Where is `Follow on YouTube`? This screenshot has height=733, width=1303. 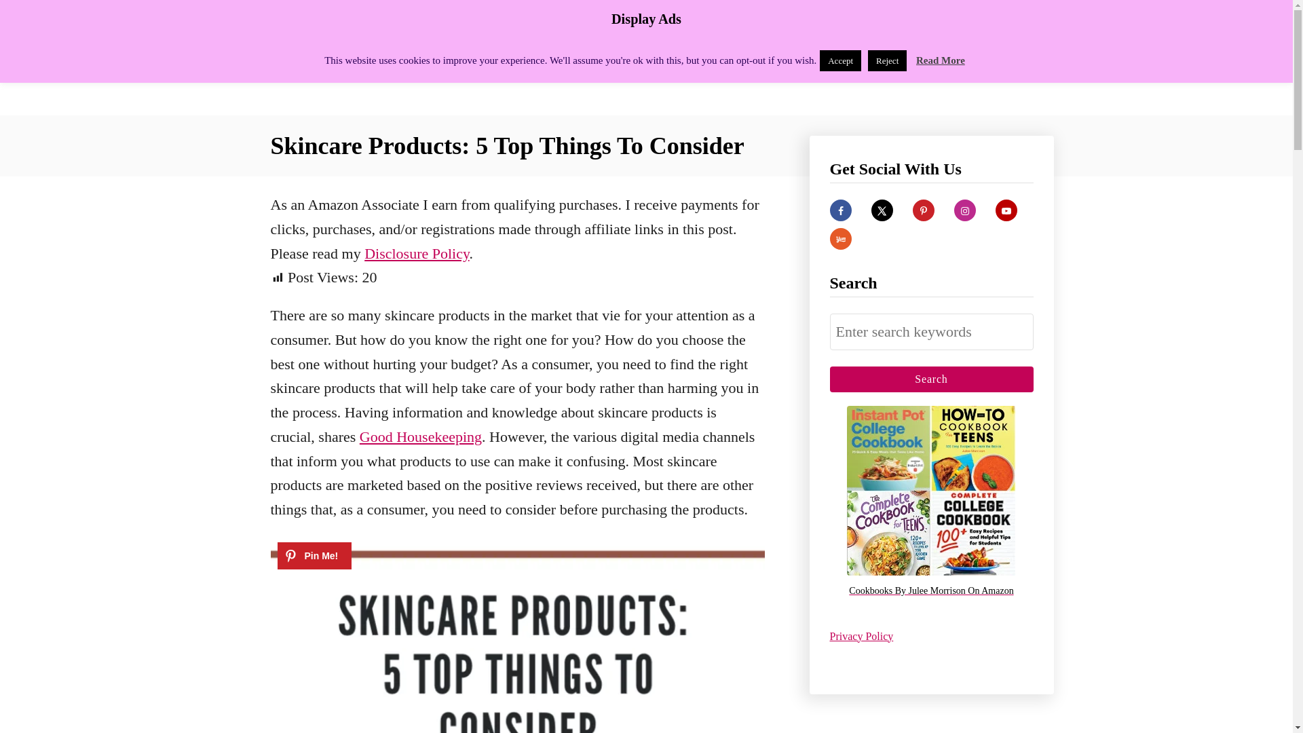 Follow on YouTube is located at coordinates (1006, 210).